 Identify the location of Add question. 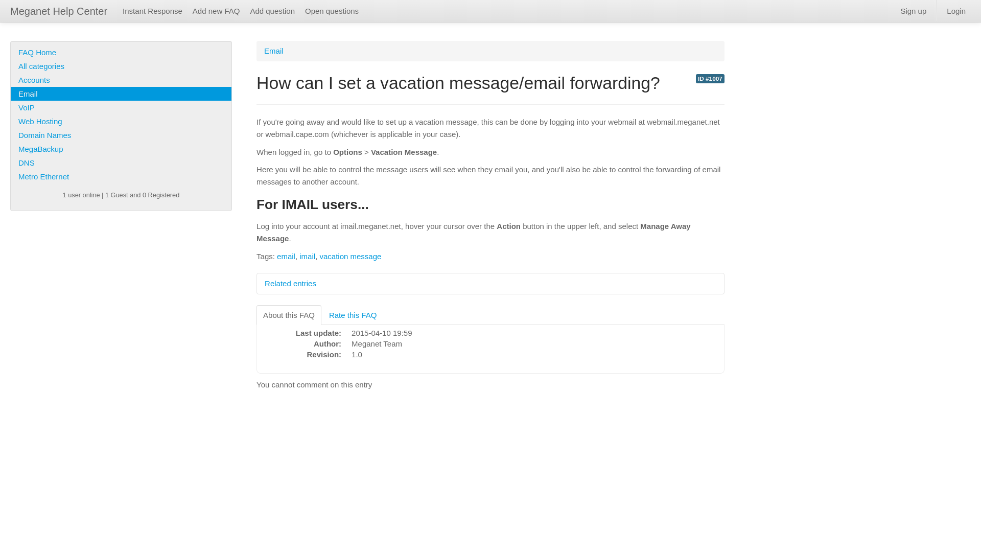
(272, 10).